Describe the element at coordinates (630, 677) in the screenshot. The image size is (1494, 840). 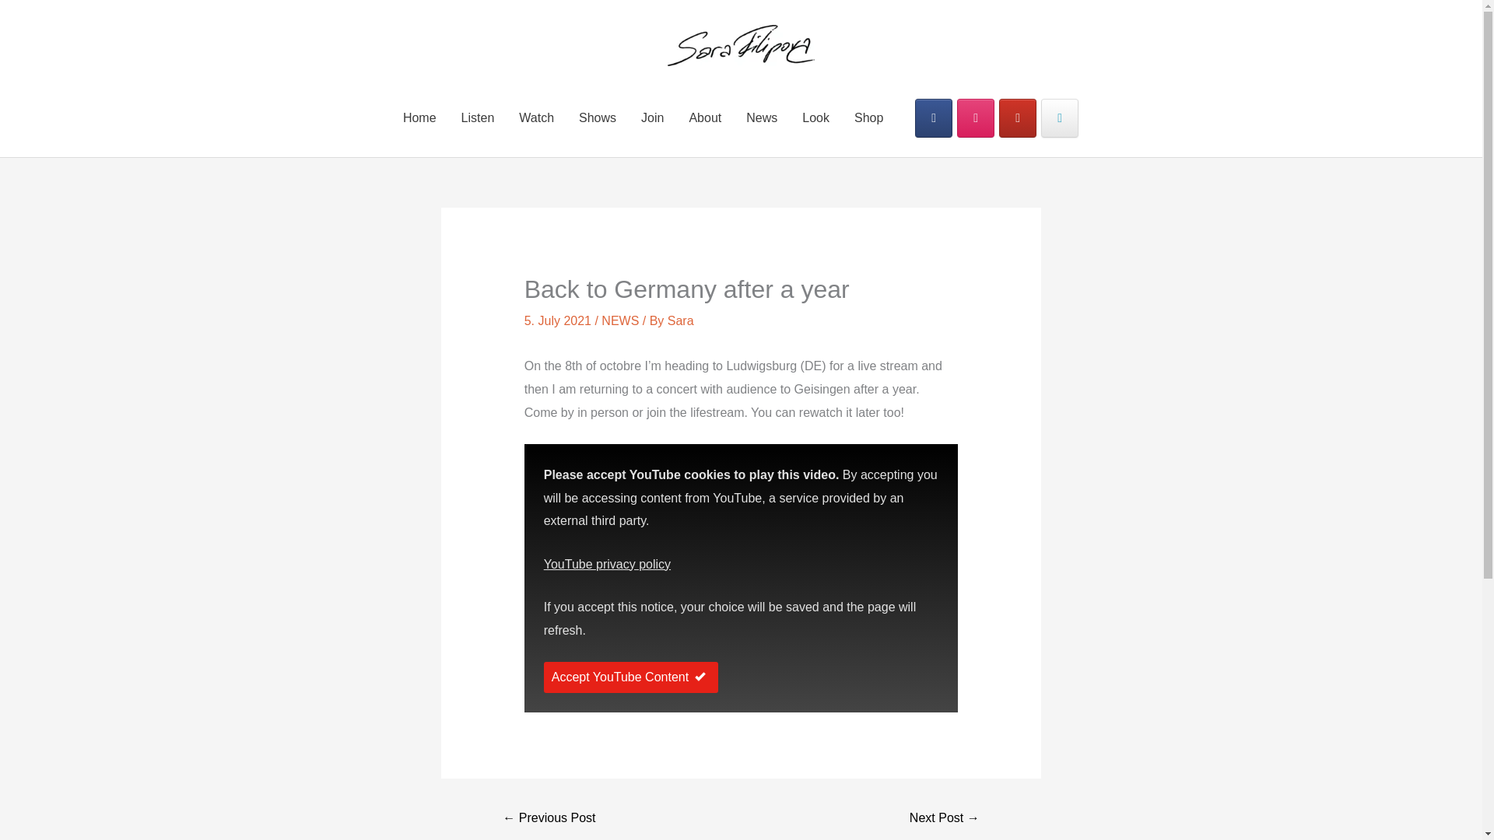
I see `Accept YouTube Content` at that location.